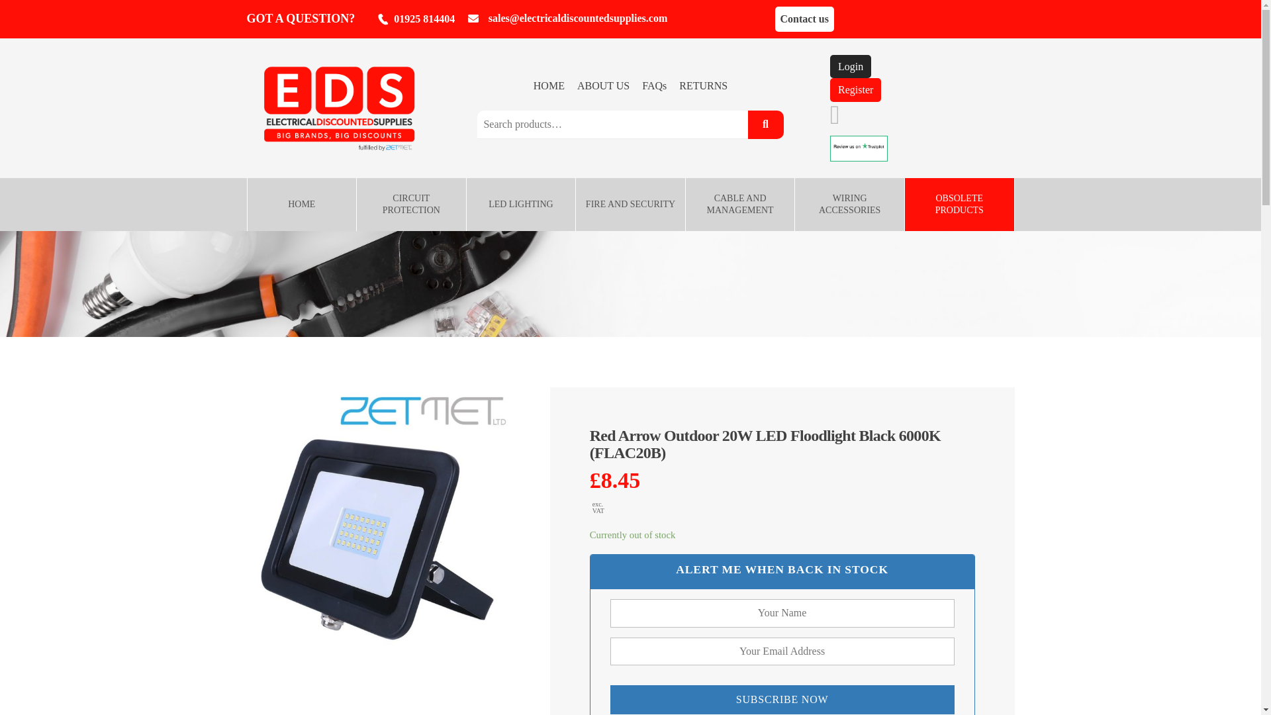 The image size is (1271, 715). I want to click on Search, so click(766, 124).